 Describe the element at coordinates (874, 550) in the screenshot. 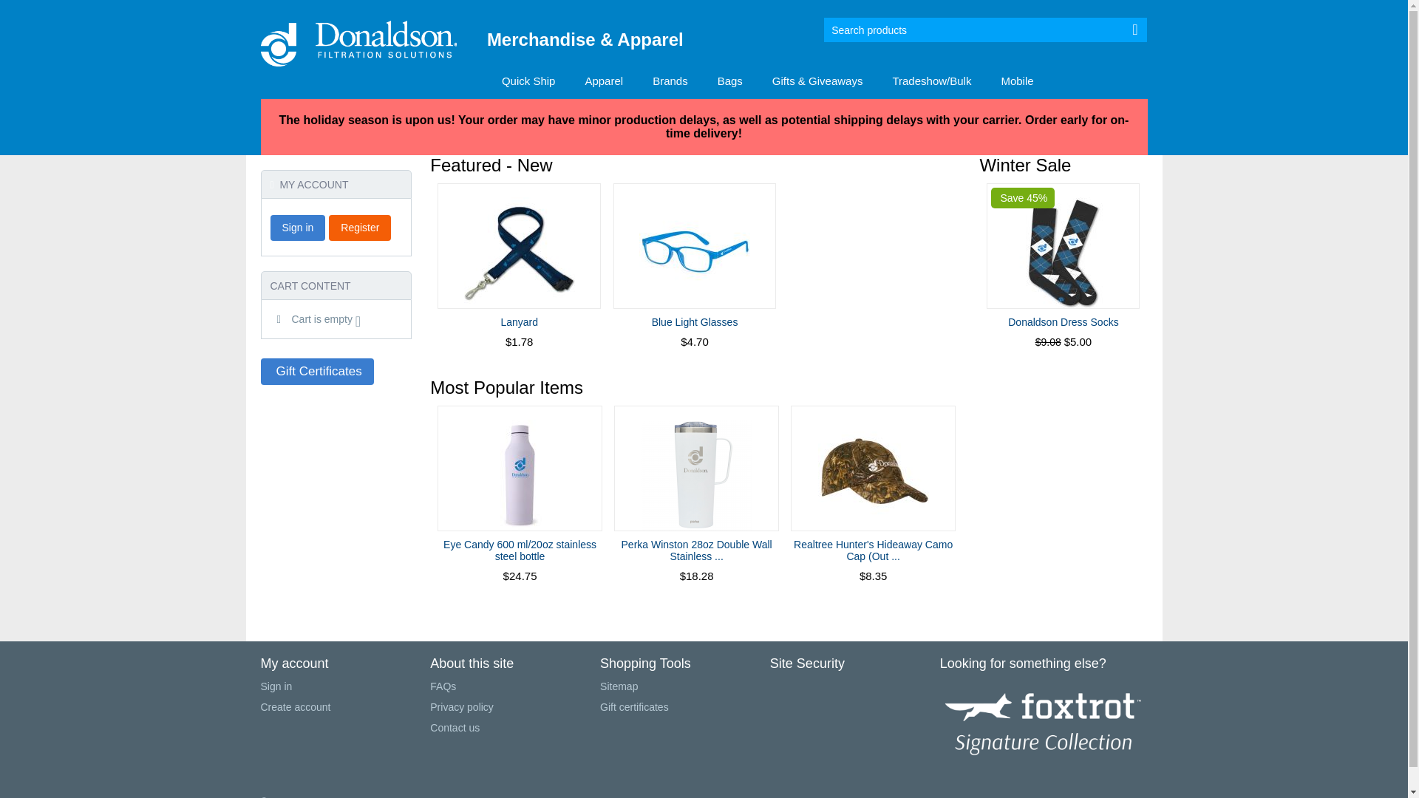

I see `Realtree Hunter's Hideaway Camo Cap (Out ...` at that location.